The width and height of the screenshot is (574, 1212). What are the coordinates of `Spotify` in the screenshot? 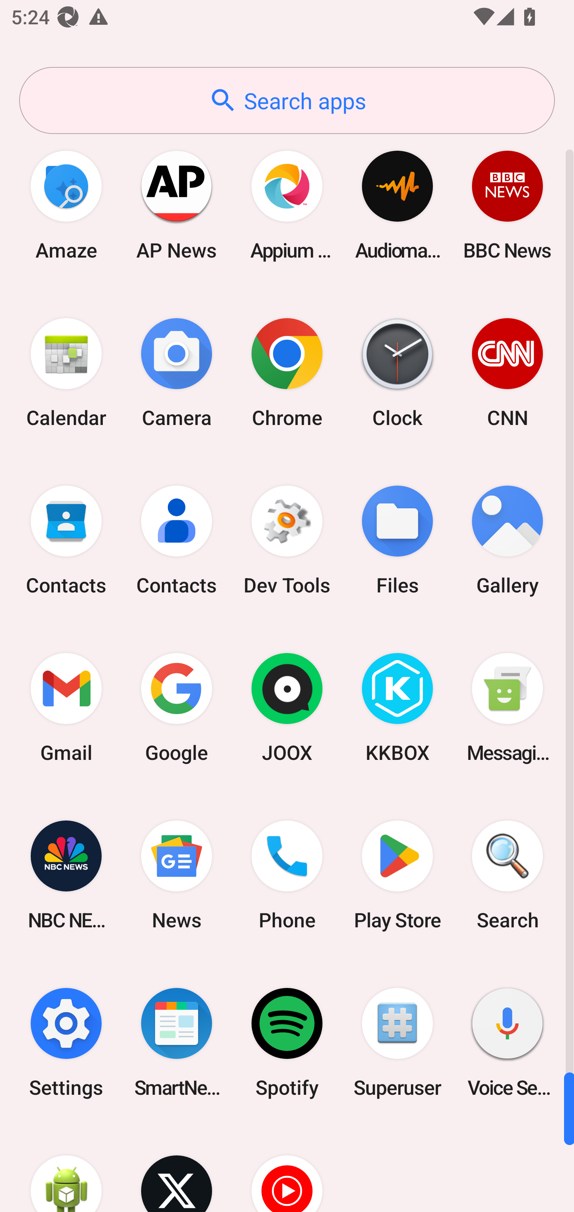 It's located at (287, 1042).